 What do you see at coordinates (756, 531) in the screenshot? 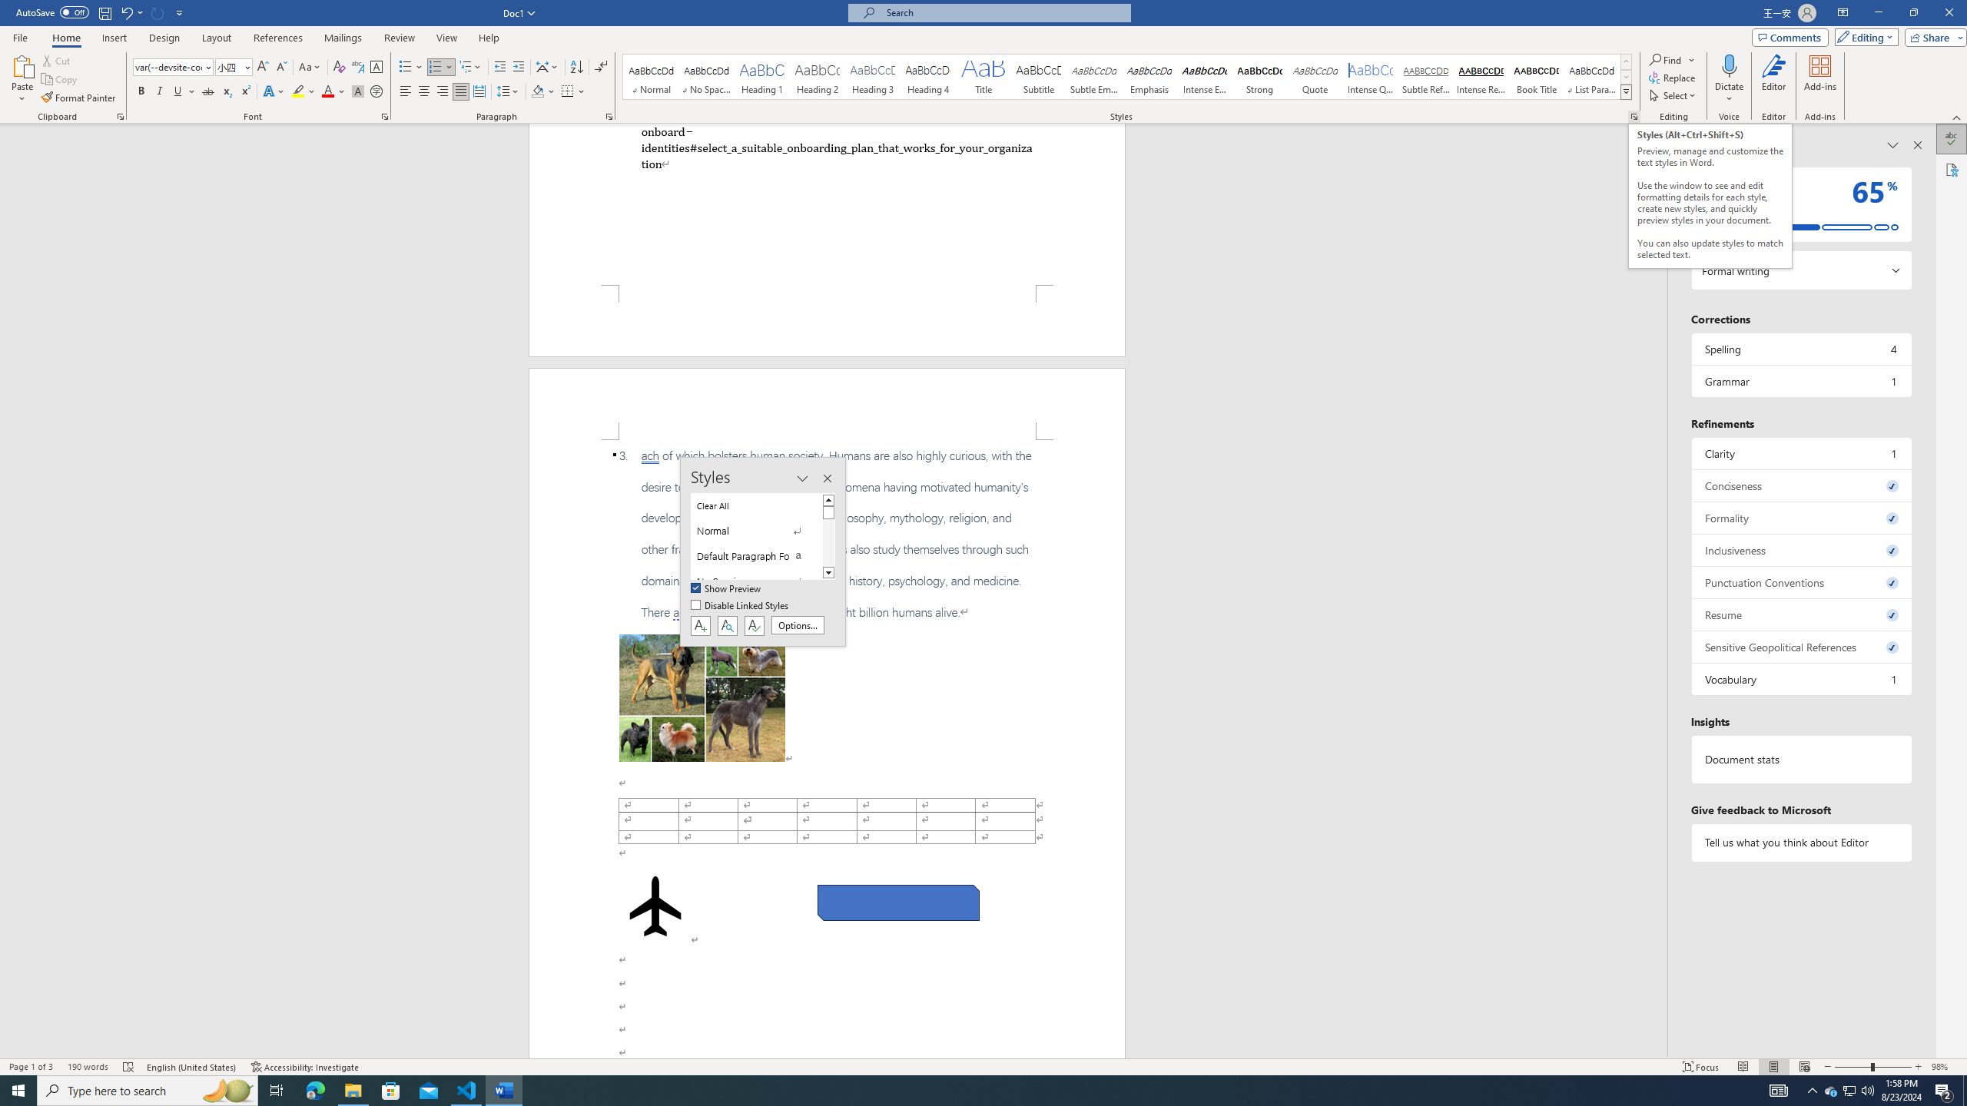
I see `Normal` at bounding box center [756, 531].